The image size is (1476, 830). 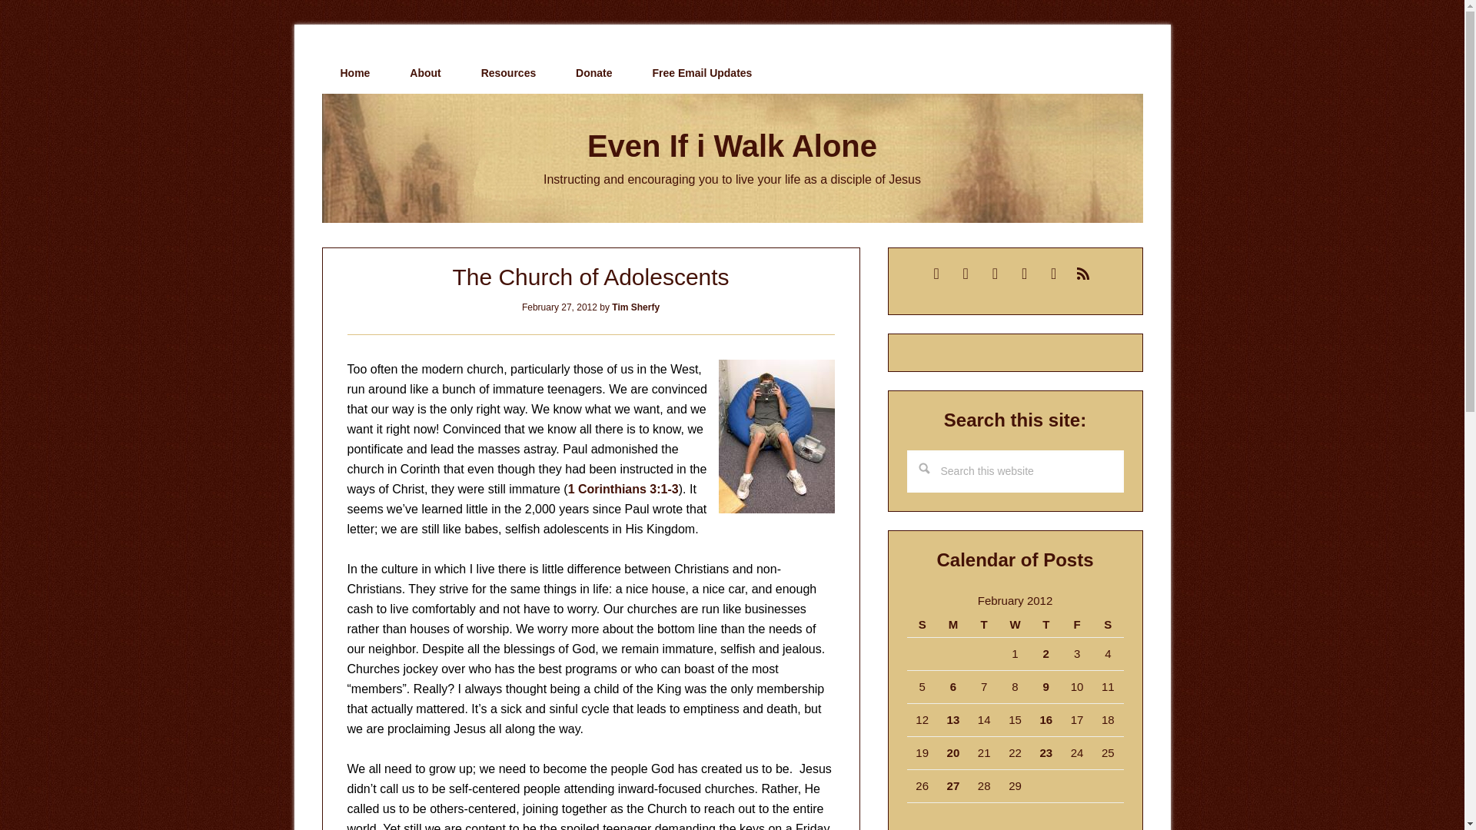 What do you see at coordinates (936, 272) in the screenshot?
I see `mail` at bounding box center [936, 272].